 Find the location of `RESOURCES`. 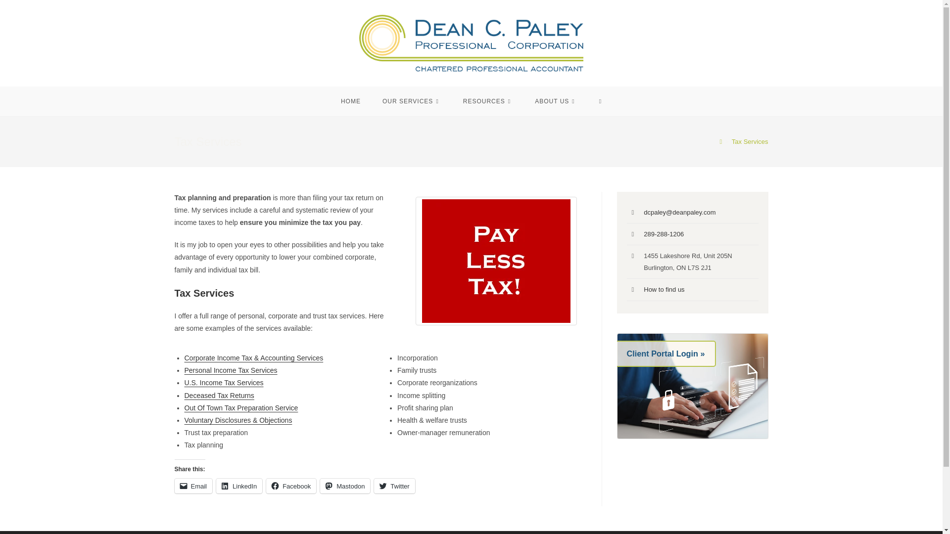

RESOURCES is located at coordinates (488, 101).